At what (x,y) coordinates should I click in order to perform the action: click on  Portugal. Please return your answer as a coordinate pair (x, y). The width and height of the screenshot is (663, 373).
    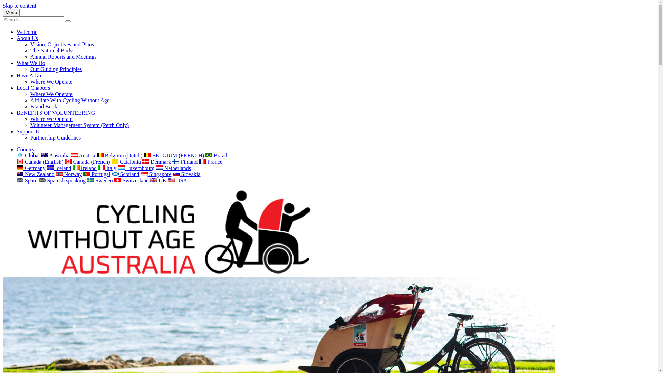
    Looking at the image, I should click on (97, 174).